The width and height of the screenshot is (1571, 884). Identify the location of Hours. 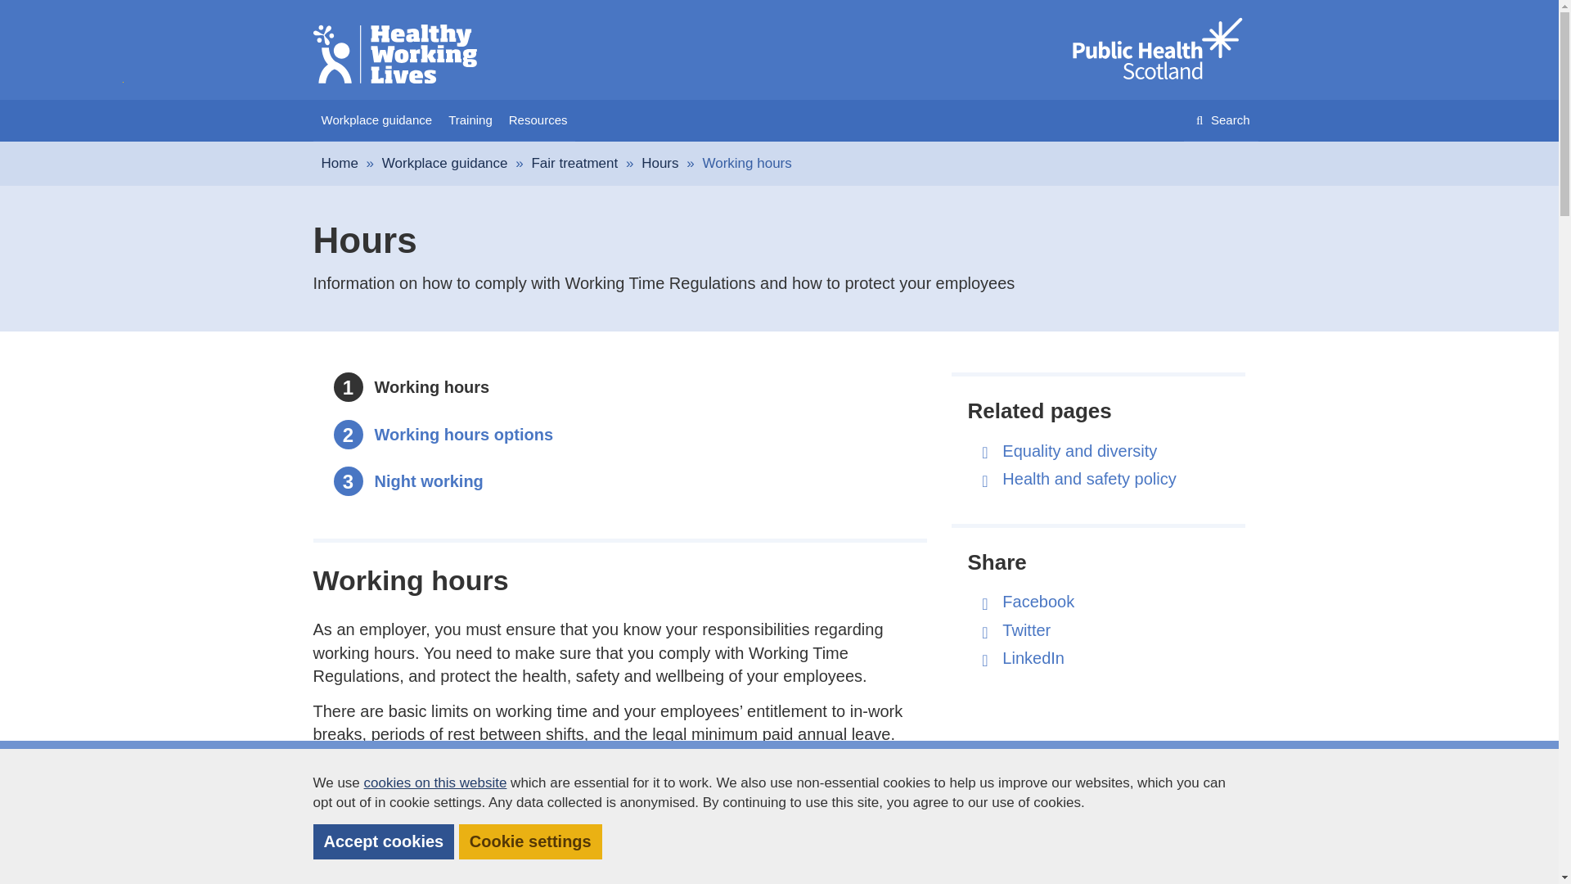
(465, 434).